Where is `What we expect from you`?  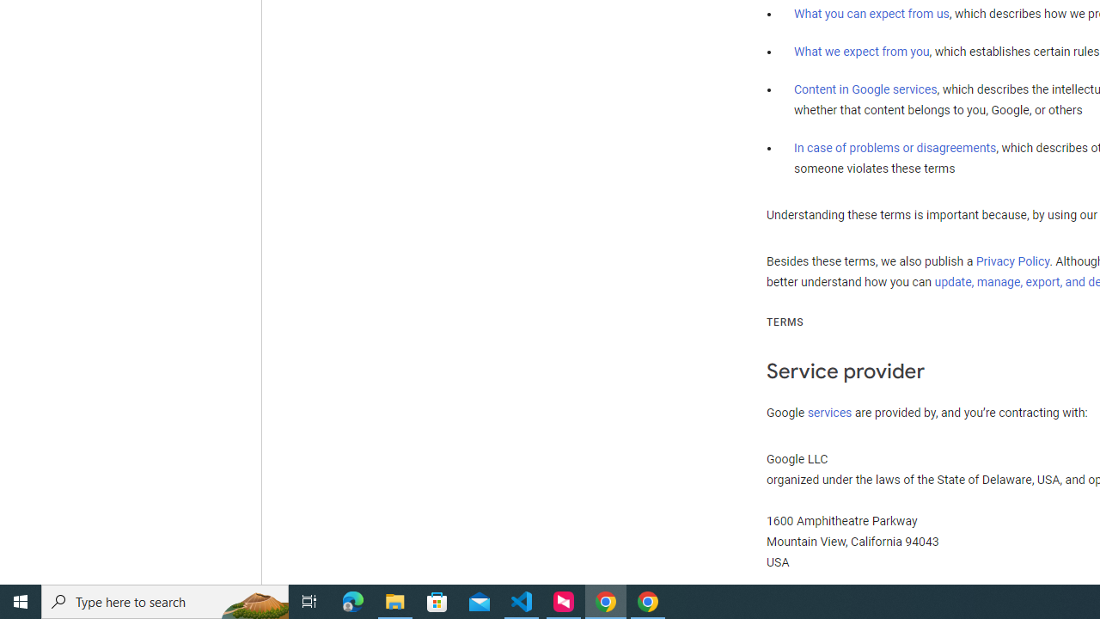
What we expect from you is located at coordinates (861, 52).